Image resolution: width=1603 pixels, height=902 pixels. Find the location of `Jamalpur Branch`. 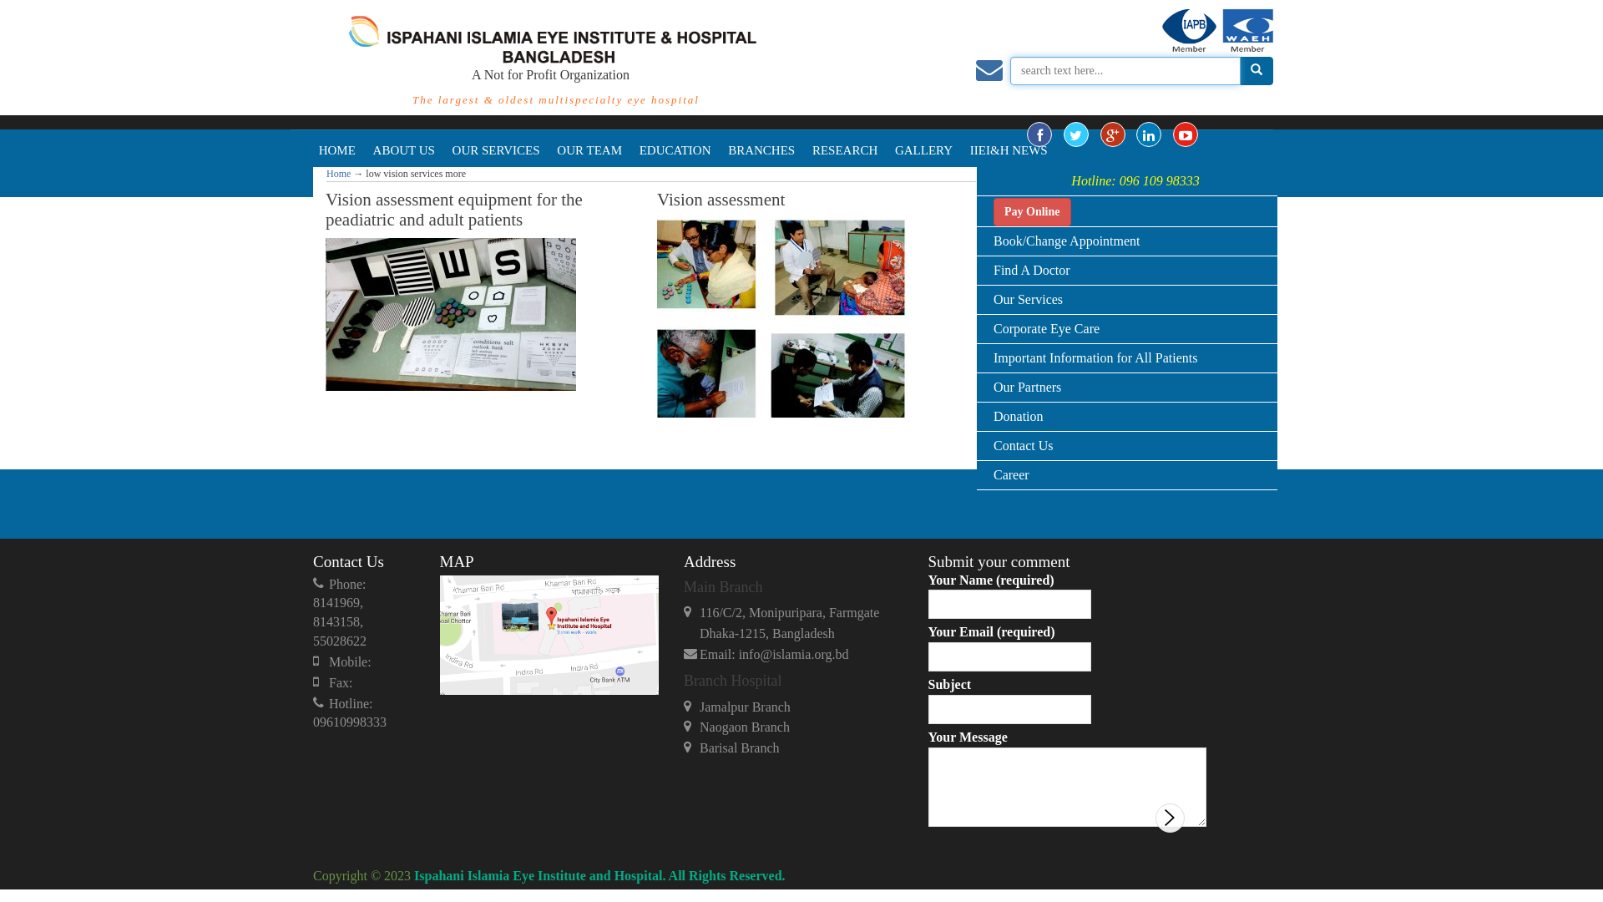

Jamalpur Branch is located at coordinates (793, 708).